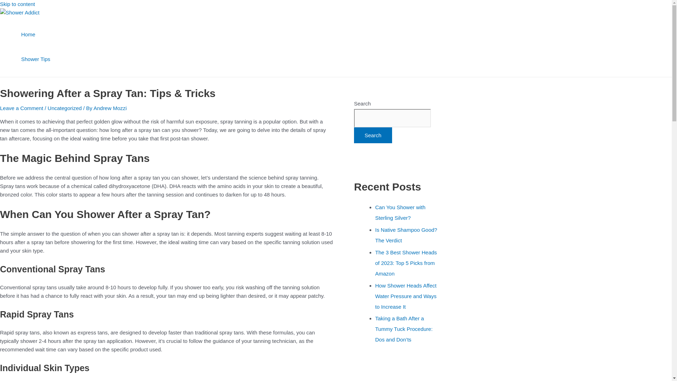  What do you see at coordinates (35, 34) in the screenshot?
I see `Home` at bounding box center [35, 34].